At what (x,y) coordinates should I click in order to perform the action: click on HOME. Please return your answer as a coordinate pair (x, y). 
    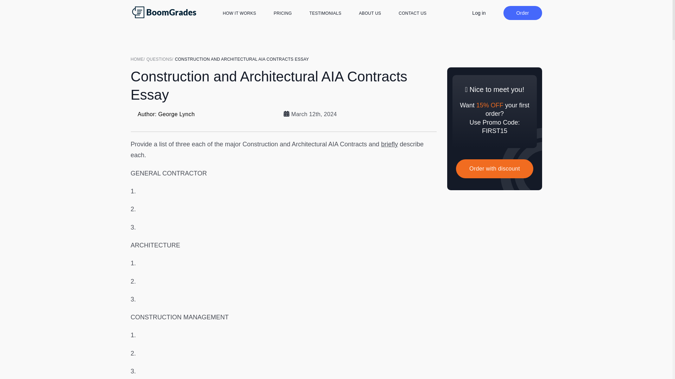
    Looking at the image, I should click on (139, 59).